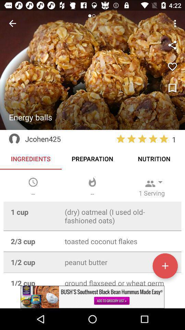  I want to click on click the share icon, so click(172, 45).